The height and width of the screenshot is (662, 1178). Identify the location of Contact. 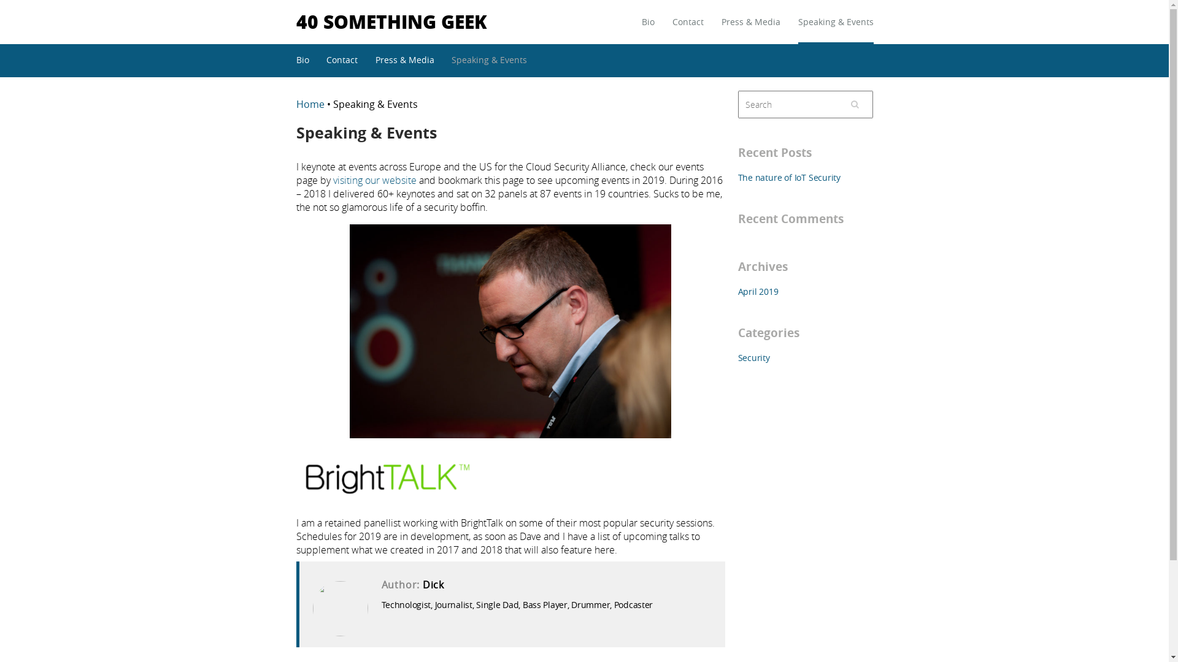
(342, 60).